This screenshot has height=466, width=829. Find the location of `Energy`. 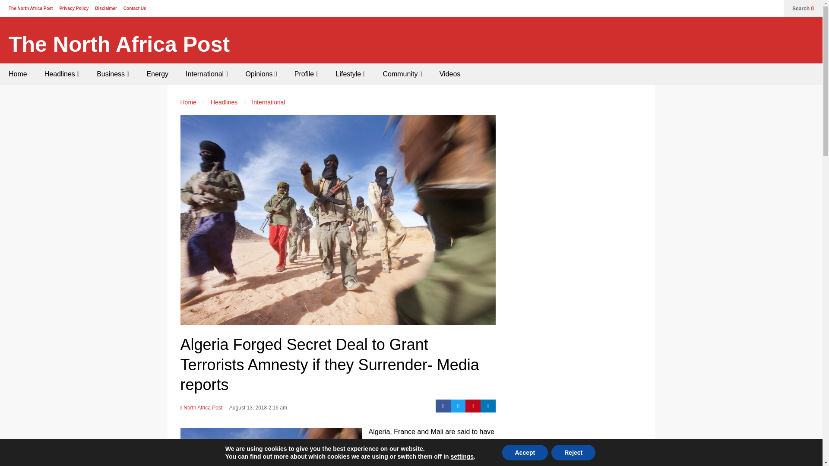

Energy is located at coordinates (157, 74).